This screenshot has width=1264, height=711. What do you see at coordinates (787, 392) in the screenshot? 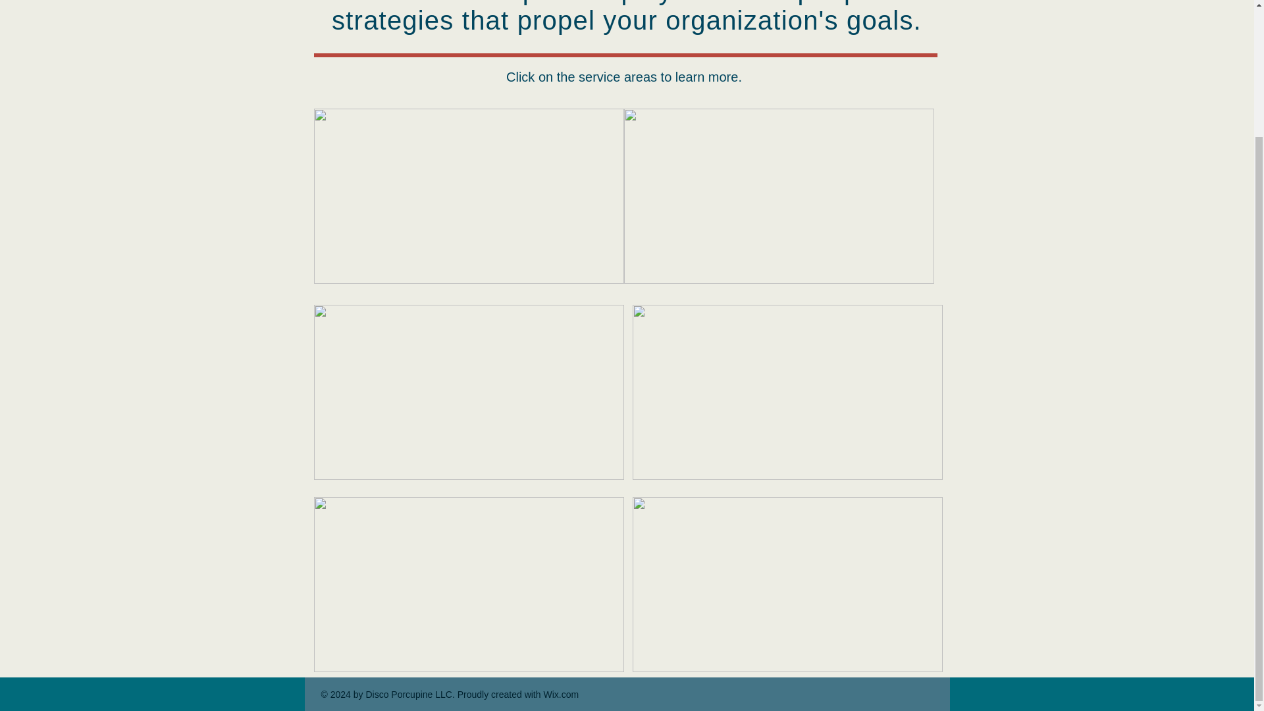
I see `FINAL Service Tab Icons - HR Modernization.png` at bounding box center [787, 392].